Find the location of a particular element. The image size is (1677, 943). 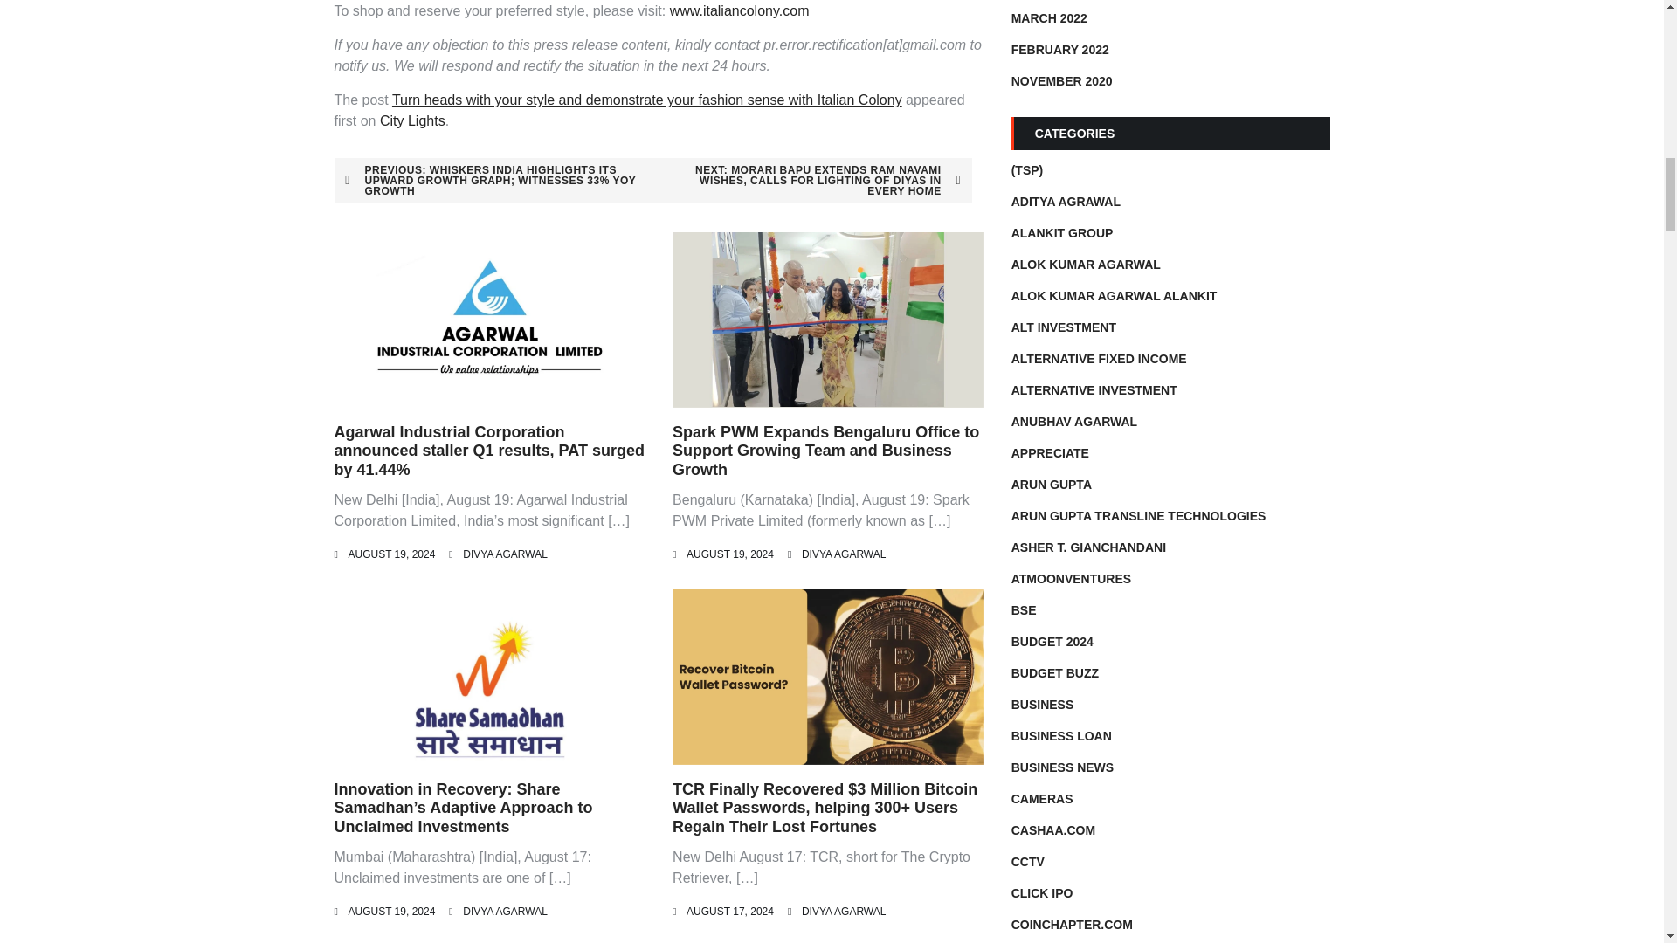

DIVYA AGARWAL is located at coordinates (843, 554).